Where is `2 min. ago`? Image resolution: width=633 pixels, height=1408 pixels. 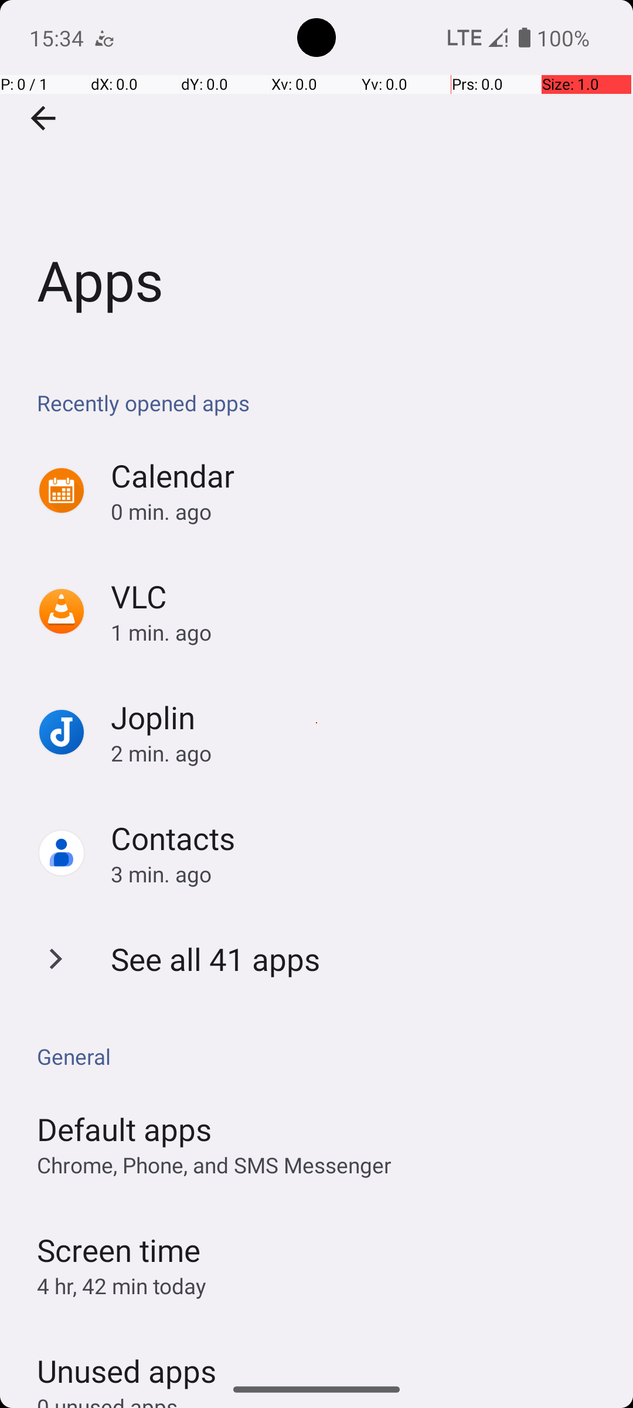 2 min. ago is located at coordinates (360, 753).